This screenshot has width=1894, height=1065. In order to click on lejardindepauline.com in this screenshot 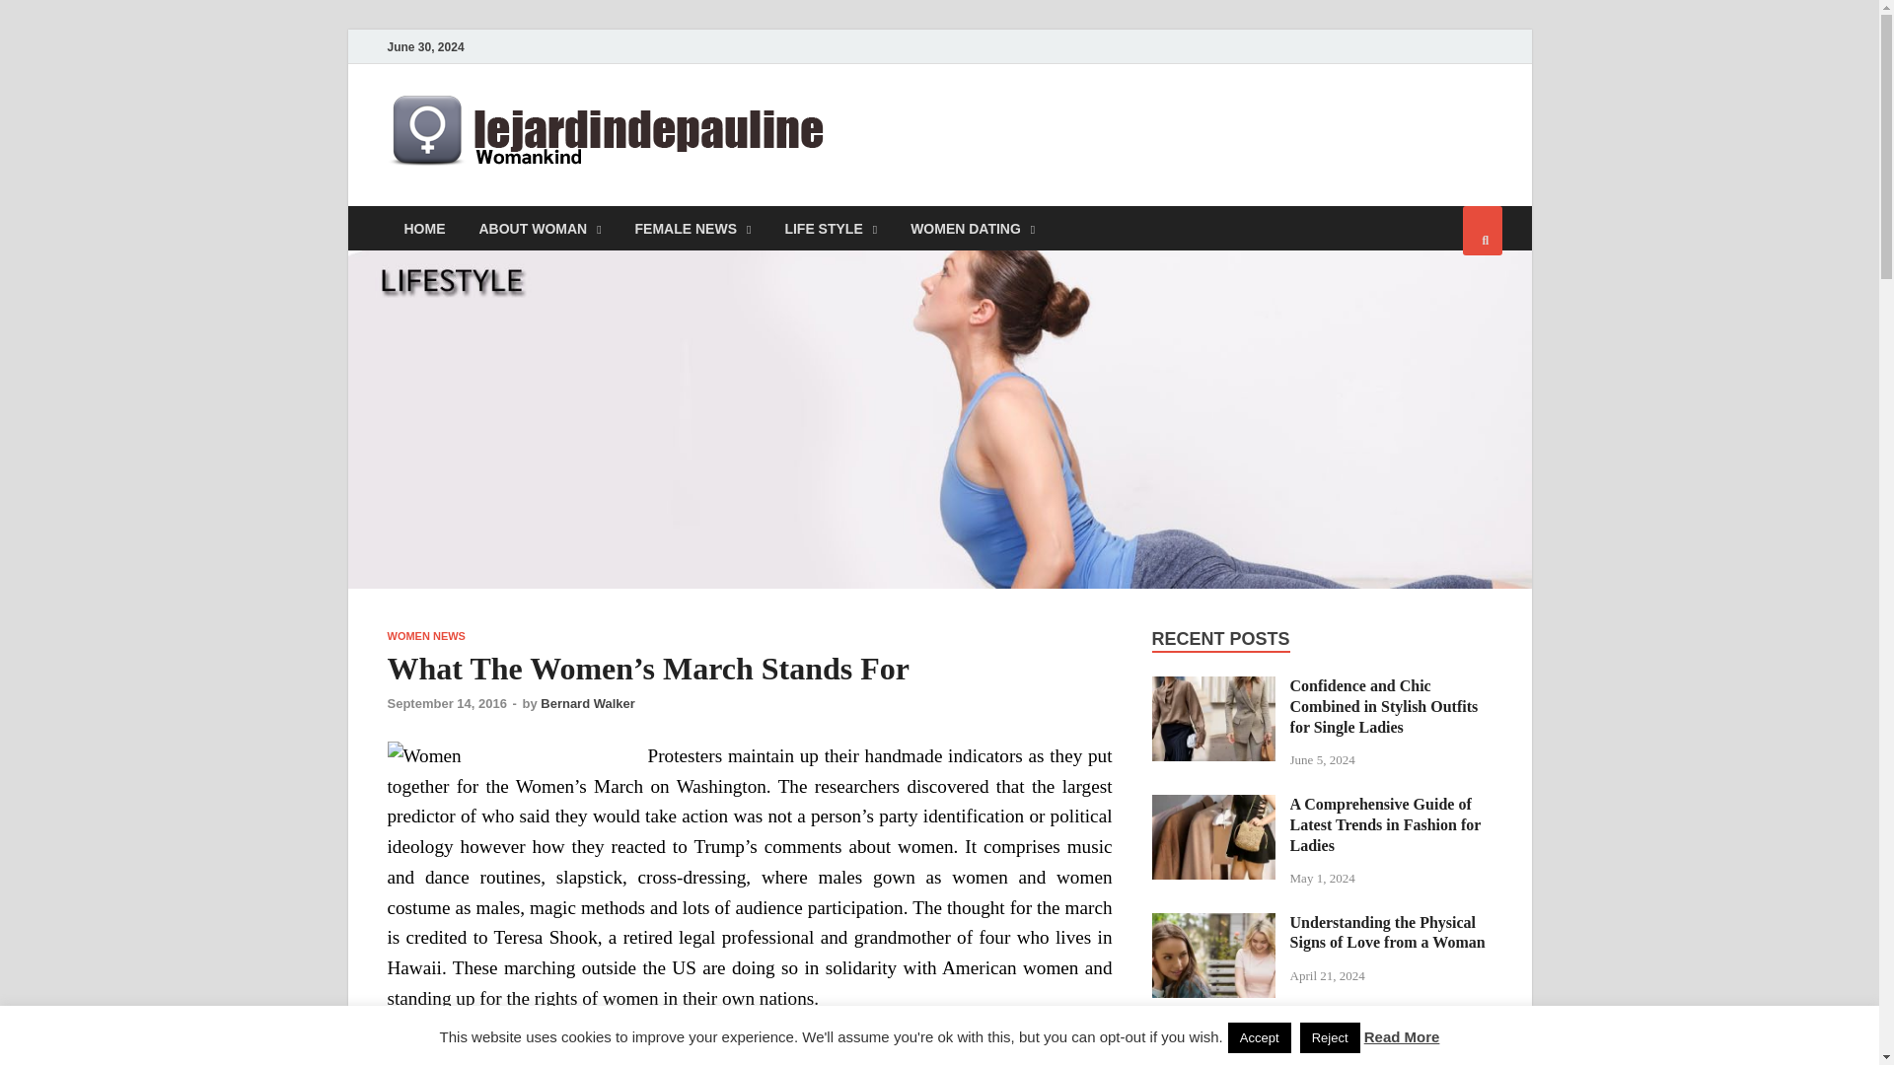, I will do `click(1044, 131)`.